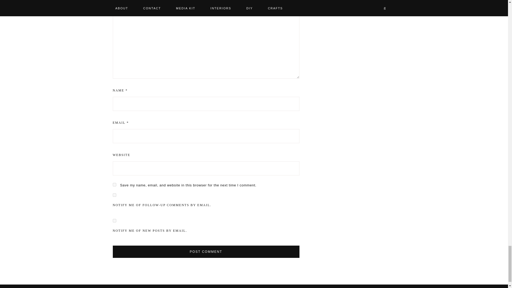 The width and height of the screenshot is (512, 288). Describe the element at coordinates (114, 185) in the screenshot. I see `yes` at that location.